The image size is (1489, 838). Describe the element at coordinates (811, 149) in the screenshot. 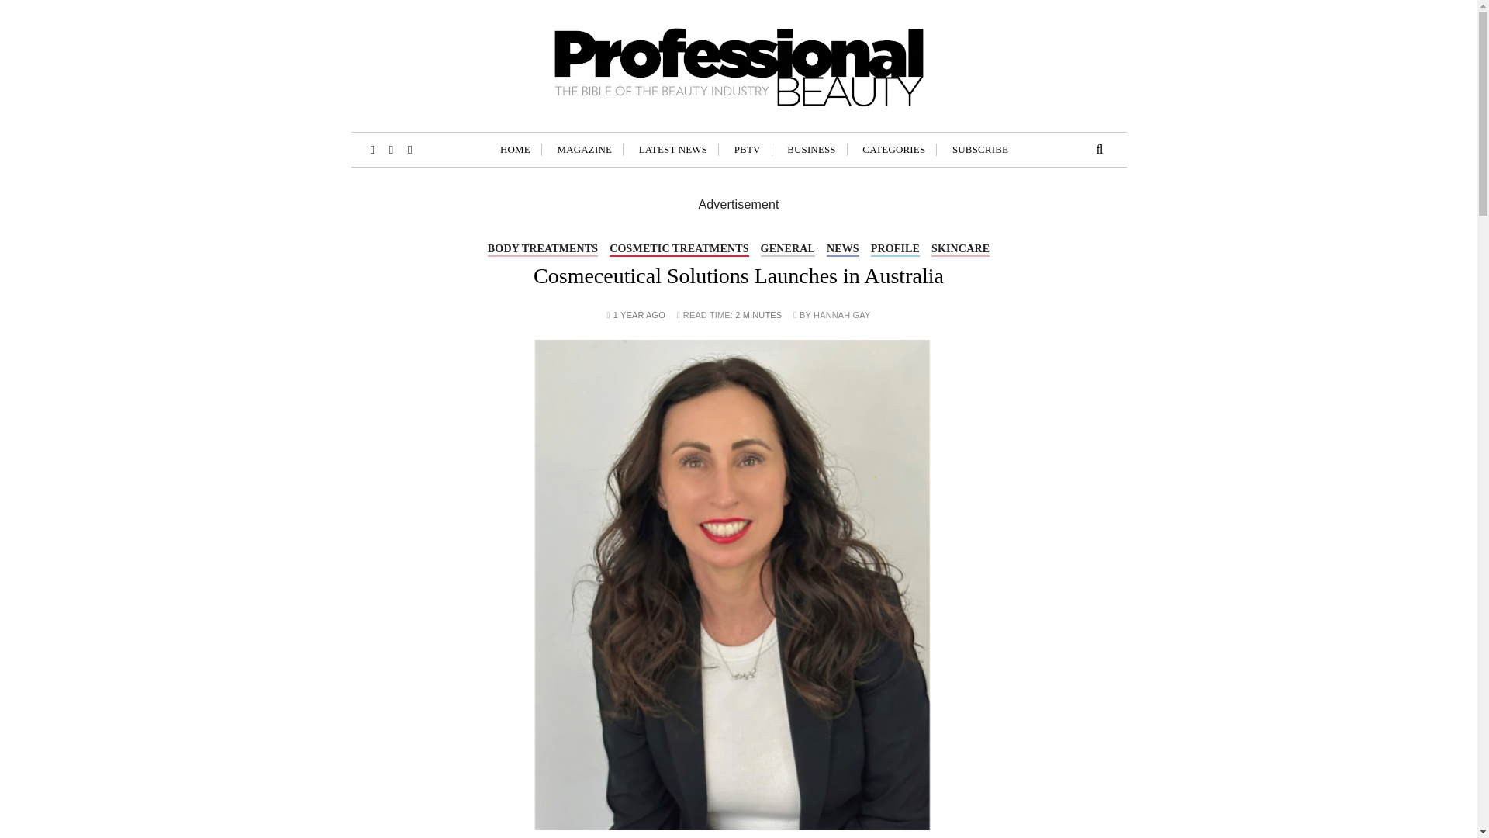

I see `BUSINESS` at that location.